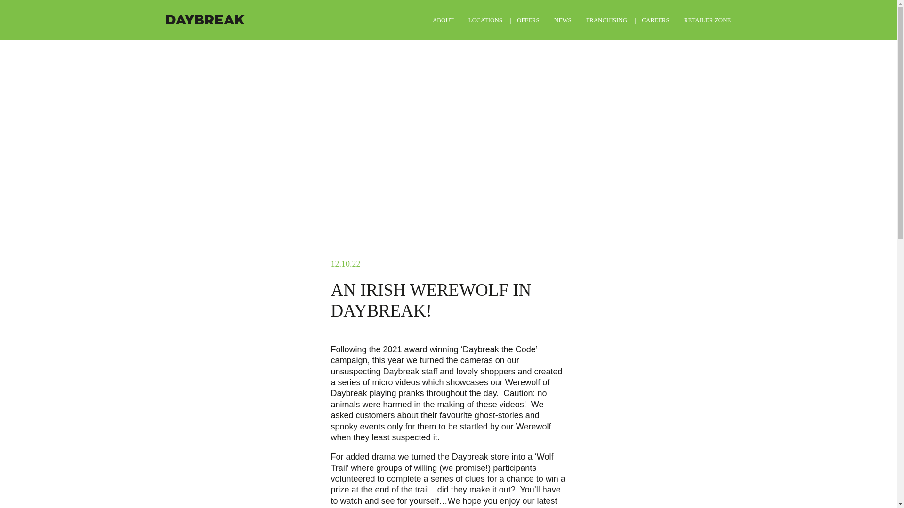 This screenshot has width=904, height=508. What do you see at coordinates (204, 20) in the screenshot?
I see `Daybreak` at bounding box center [204, 20].